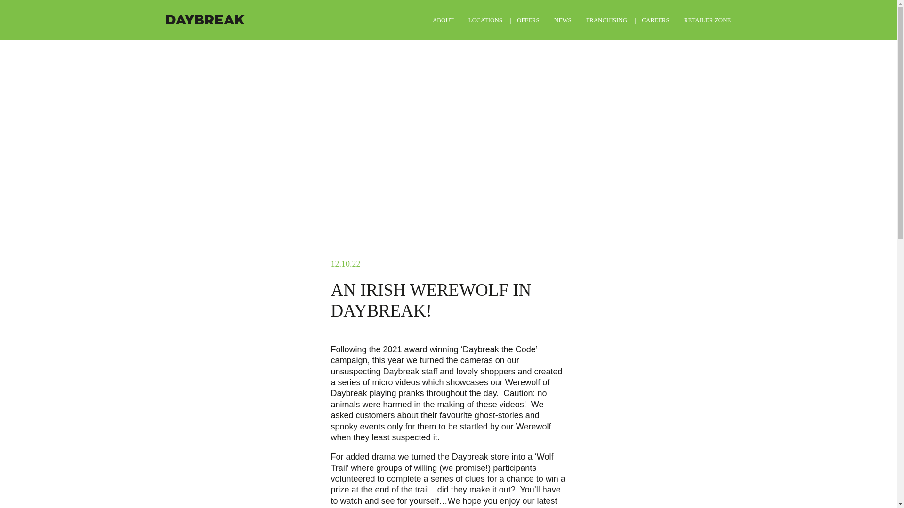 This screenshot has width=904, height=508. What do you see at coordinates (204, 20) in the screenshot?
I see `Daybreak` at bounding box center [204, 20].